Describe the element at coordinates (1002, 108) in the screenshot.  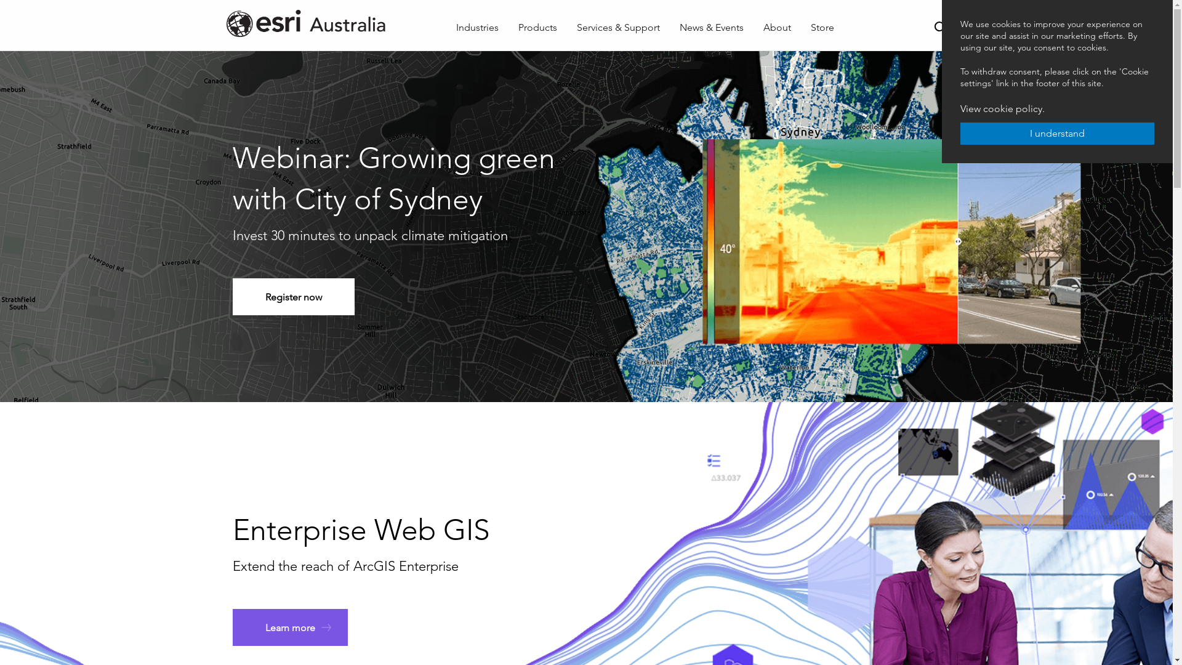
I see `View cookie policy.` at that location.